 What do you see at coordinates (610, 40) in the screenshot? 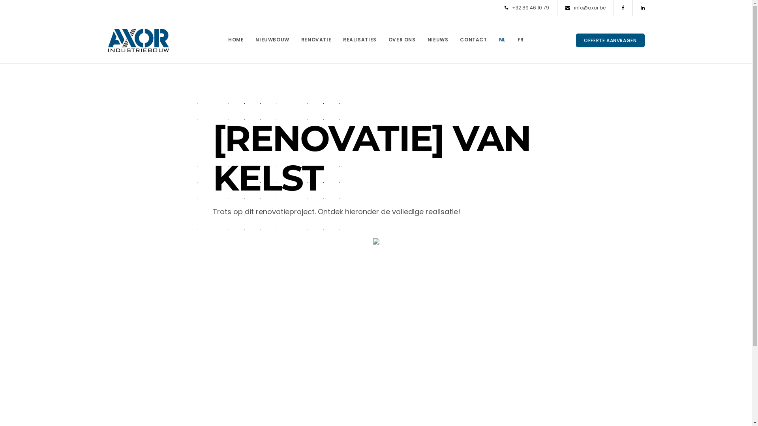
I see `OFFERTE AANVRAGEN` at bounding box center [610, 40].